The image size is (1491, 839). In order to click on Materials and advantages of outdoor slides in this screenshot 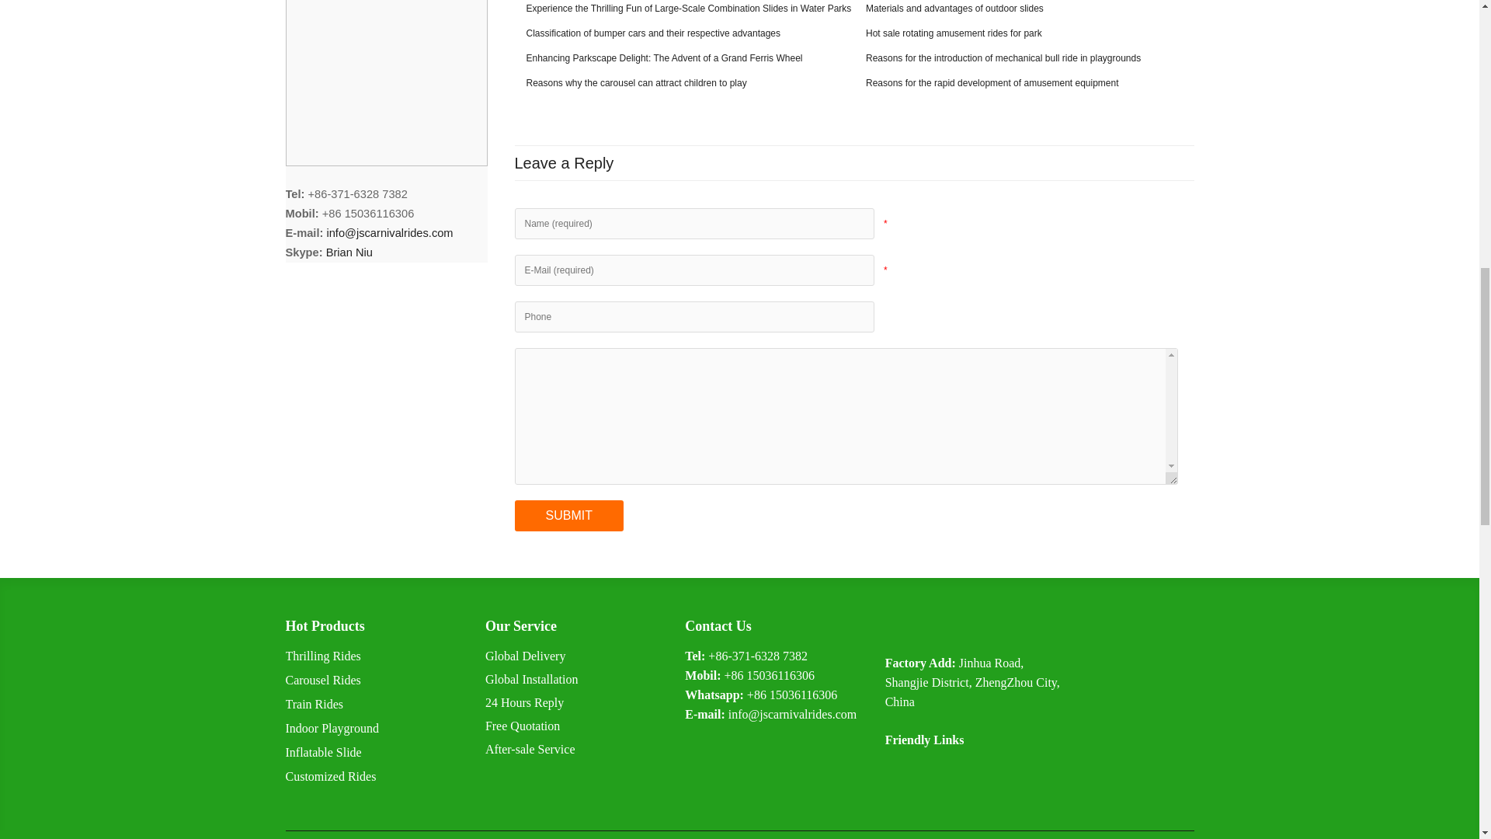, I will do `click(949, 9)`.